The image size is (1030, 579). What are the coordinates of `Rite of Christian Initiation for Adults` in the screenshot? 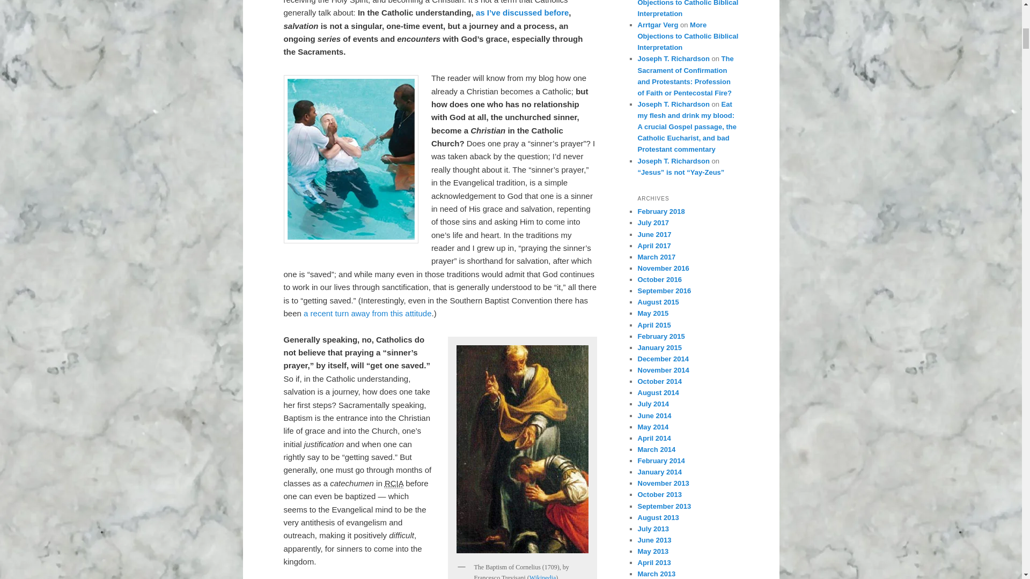 It's located at (394, 484).